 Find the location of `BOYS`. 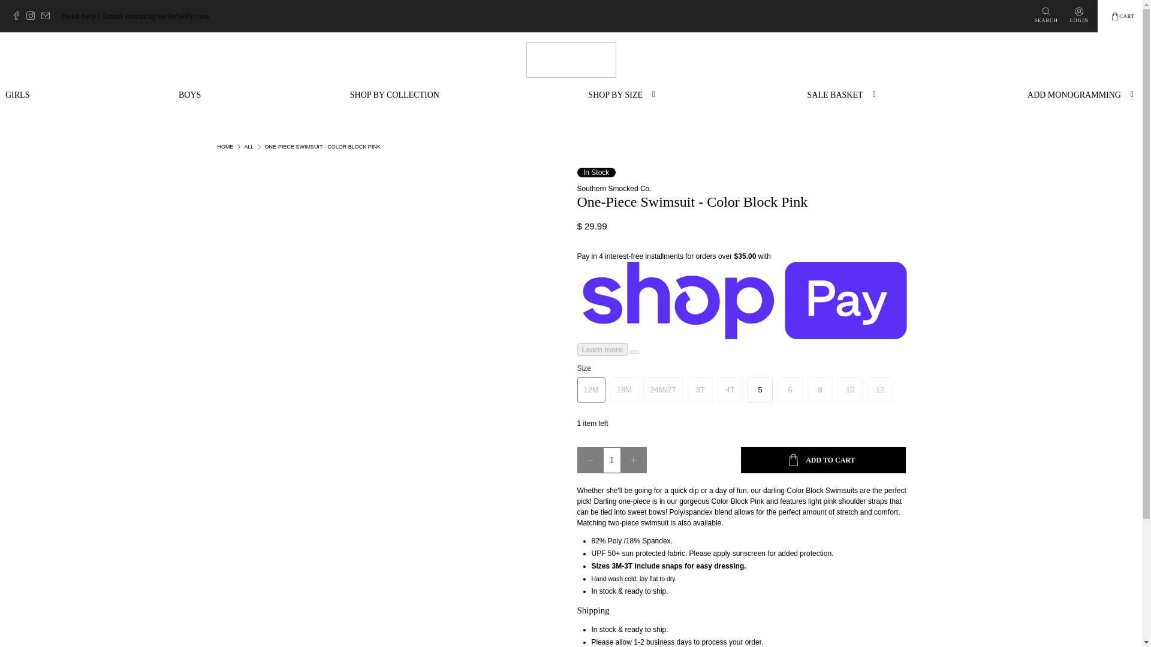

BOYS is located at coordinates (189, 95).